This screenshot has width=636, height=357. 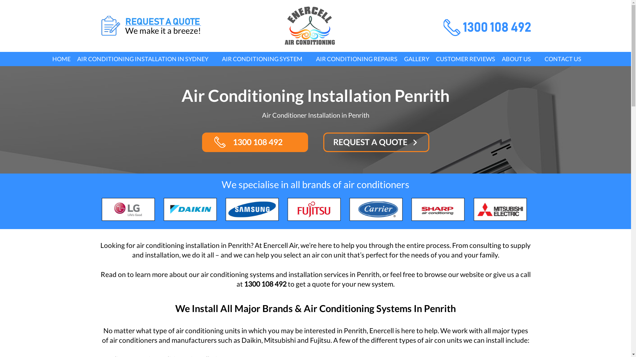 I want to click on 1300 108 492, so click(x=484, y=28).